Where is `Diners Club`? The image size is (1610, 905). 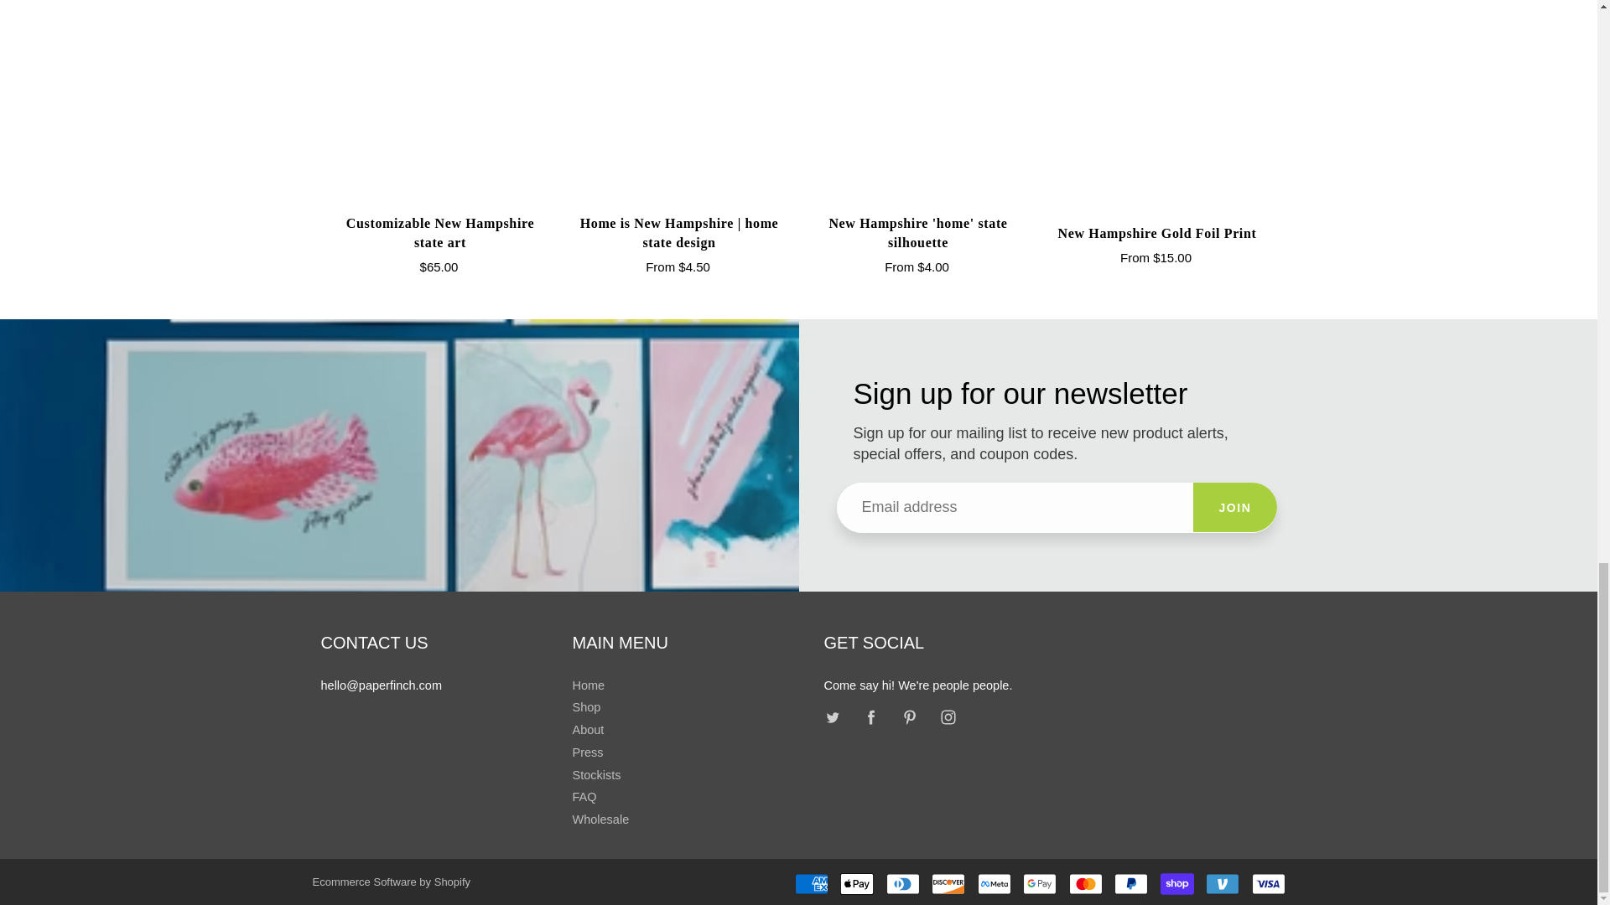 Diners Club is located at coordinates (902, 884).